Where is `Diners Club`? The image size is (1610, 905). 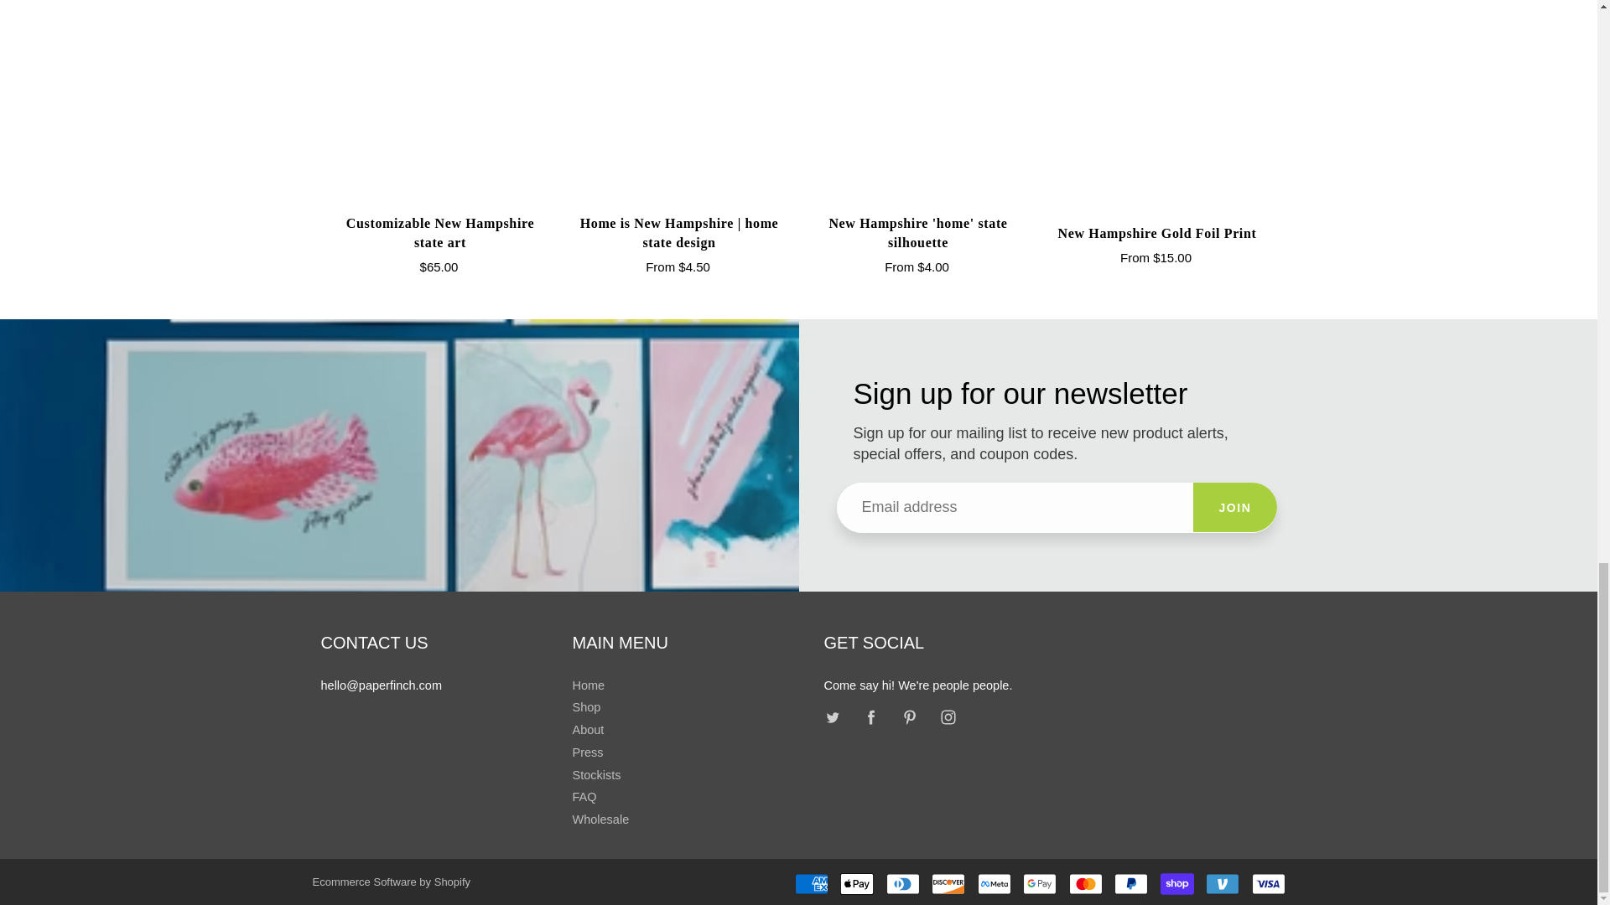 Diners Club is located at coordinates (902, 884).